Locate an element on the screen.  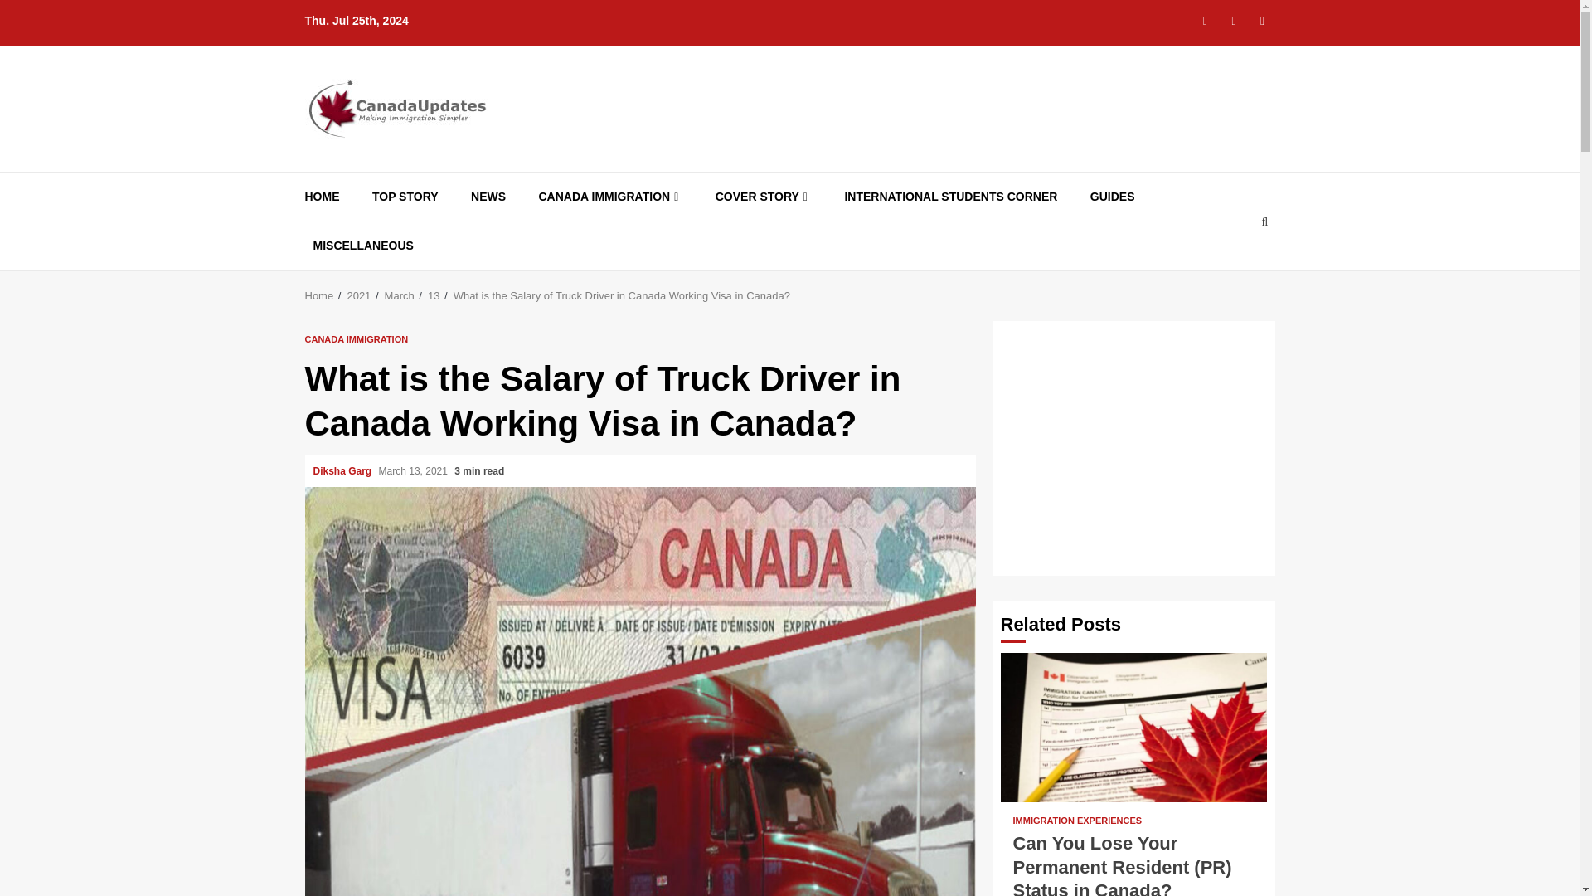
MISCELLANEOUS is located at coordinates (363, 246).